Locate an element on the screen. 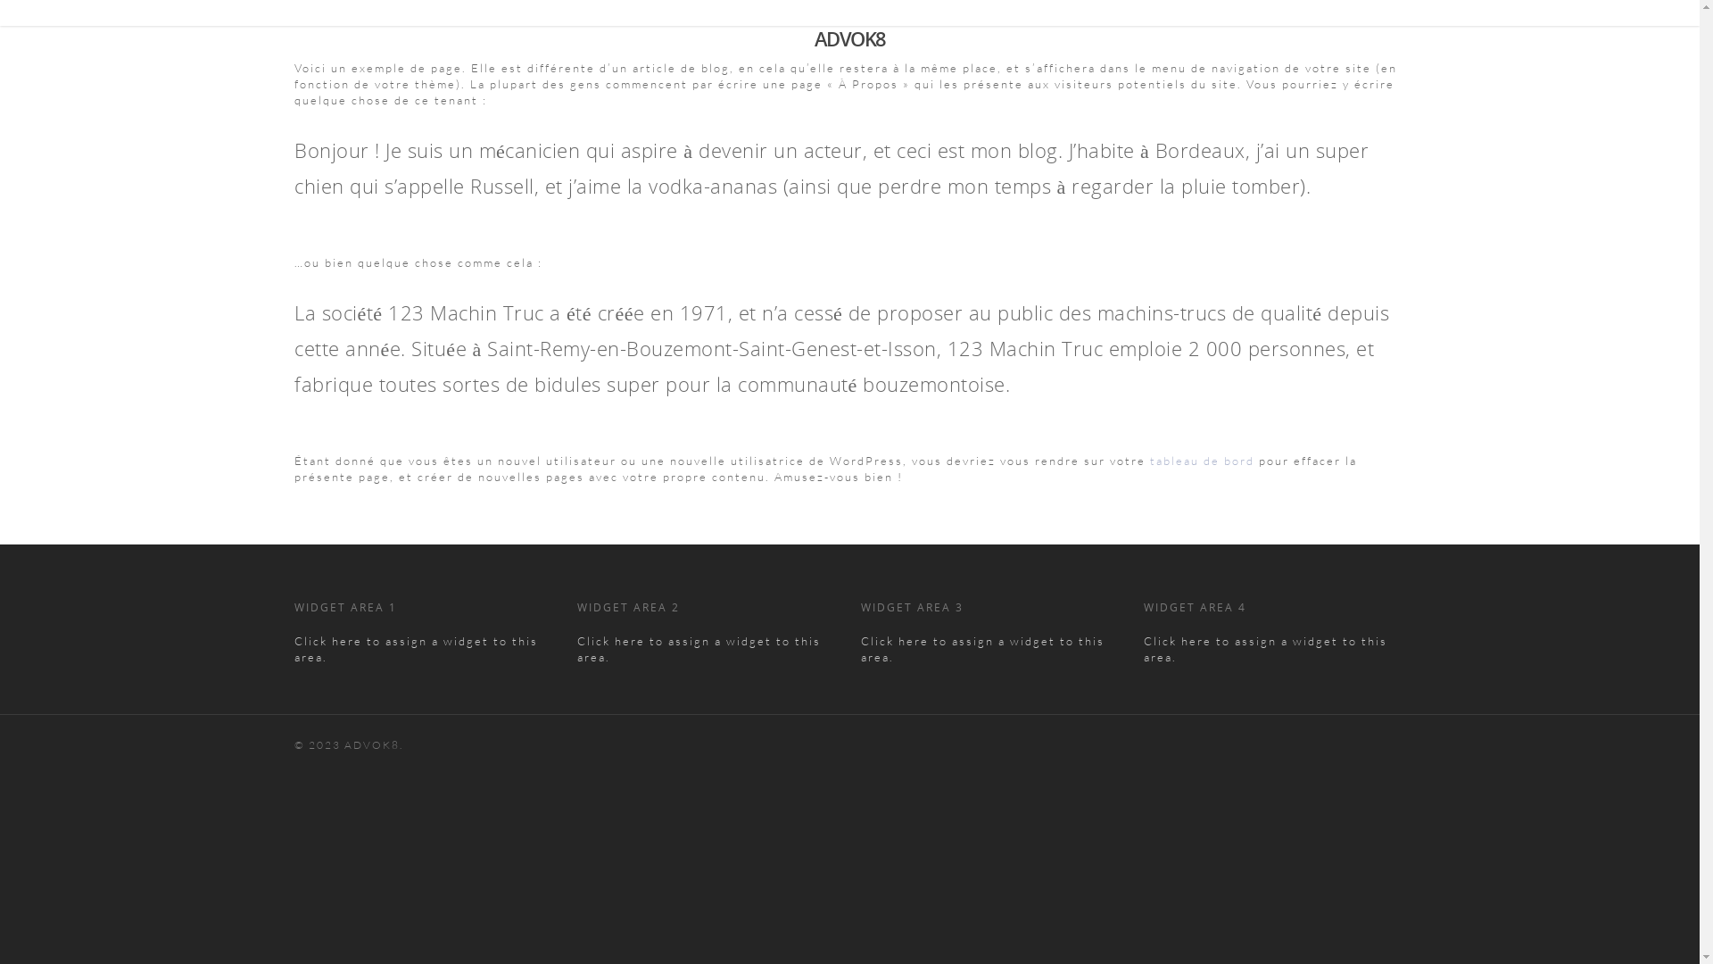  Click here to assign a widget to this area. is located at coordinates (1265, 649).